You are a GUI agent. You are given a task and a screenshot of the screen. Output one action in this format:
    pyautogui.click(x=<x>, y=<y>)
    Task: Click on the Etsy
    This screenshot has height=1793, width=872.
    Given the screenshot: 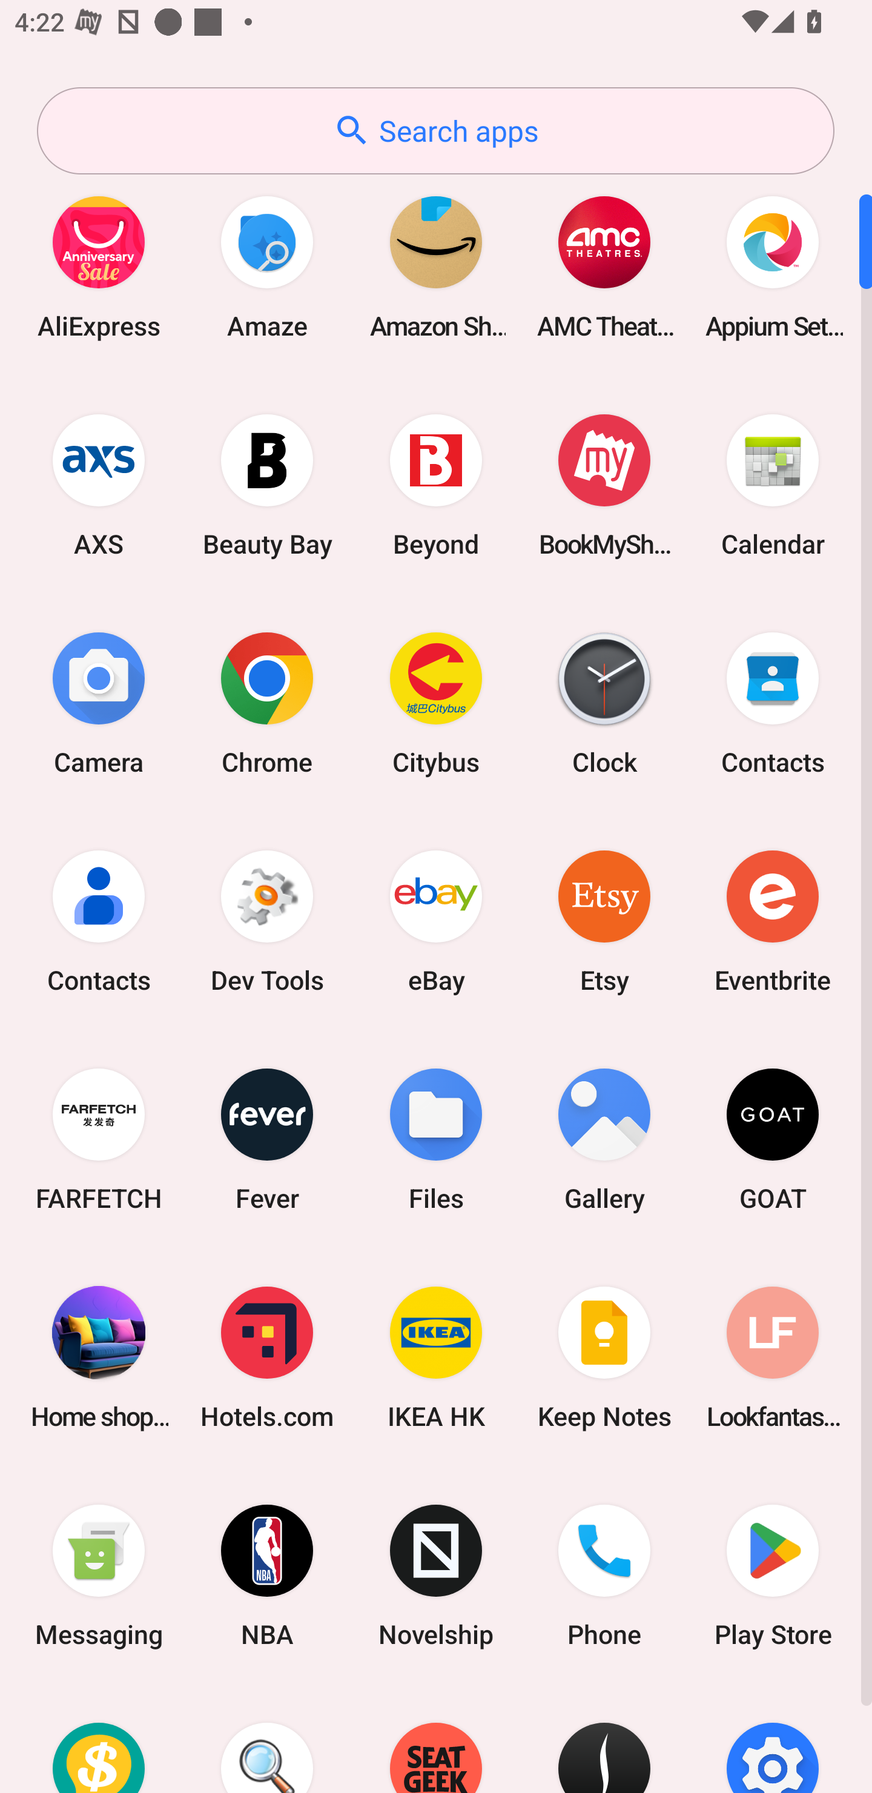 What is the action you would take?
    pyautogui.click(x=604, y=921)
    